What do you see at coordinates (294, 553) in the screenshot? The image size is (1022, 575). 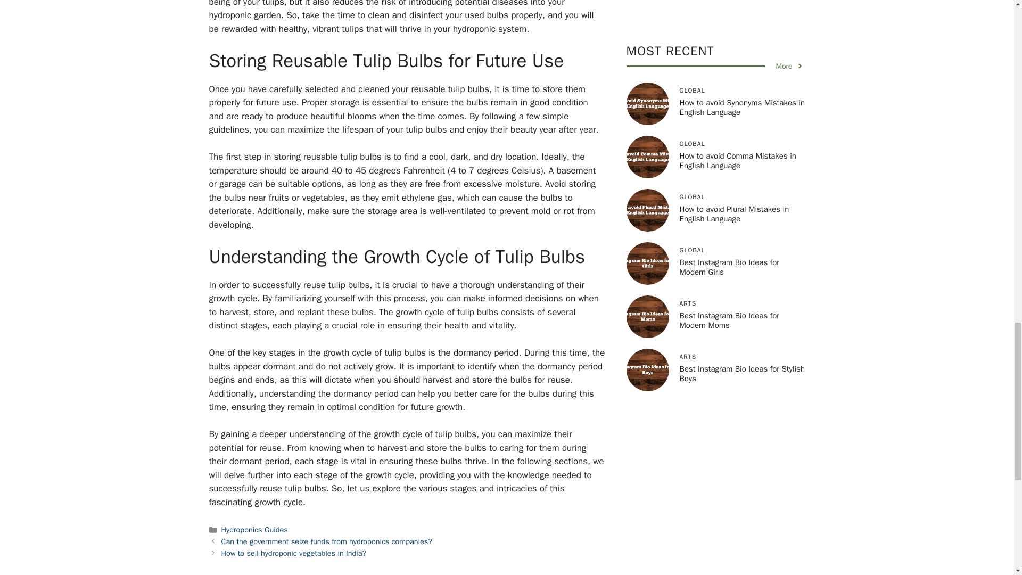 I see `How to sell hydroponic vegetables in India?` at bounding box center [294, 553].